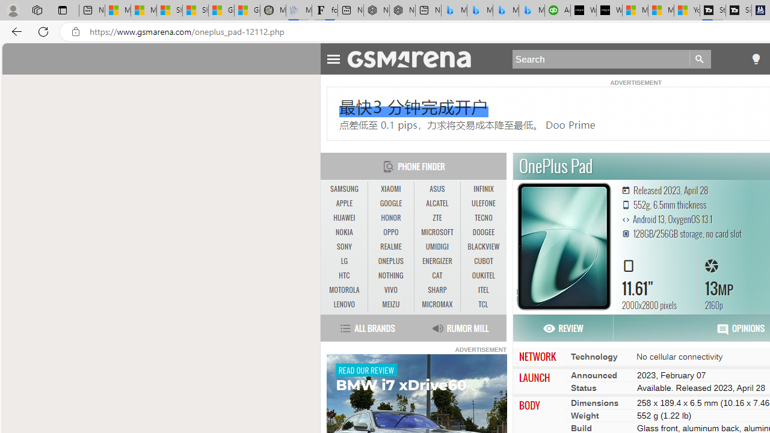 The width and height of the screenshot is (770, 433). Describe the element at coordinates (594, 356) in the screenshot. I see `Technology` at that location.